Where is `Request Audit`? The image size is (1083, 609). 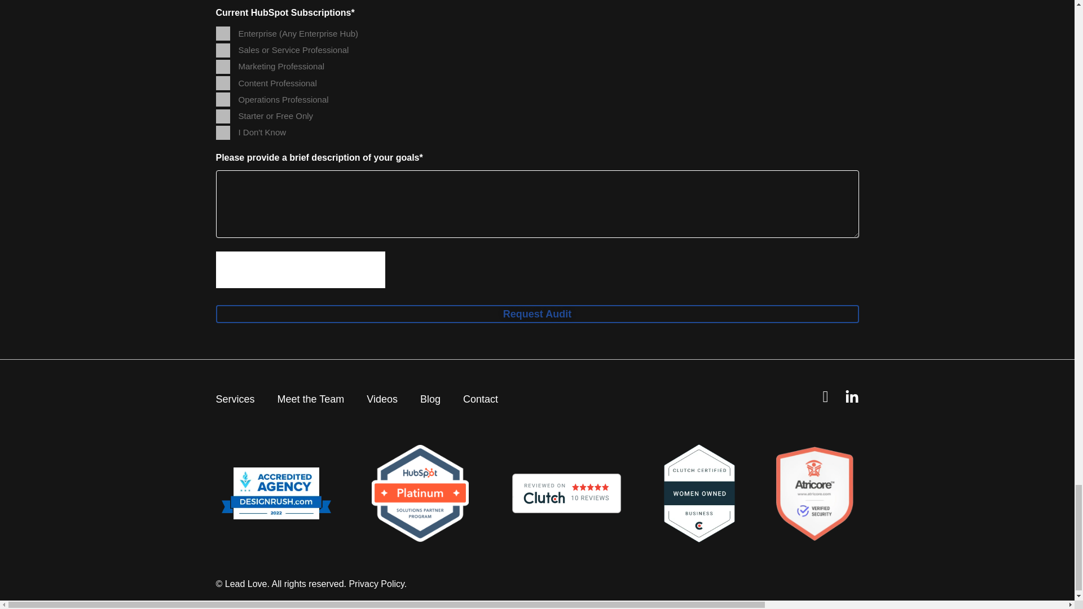 Request Audit is located at coordinates (537, 314).